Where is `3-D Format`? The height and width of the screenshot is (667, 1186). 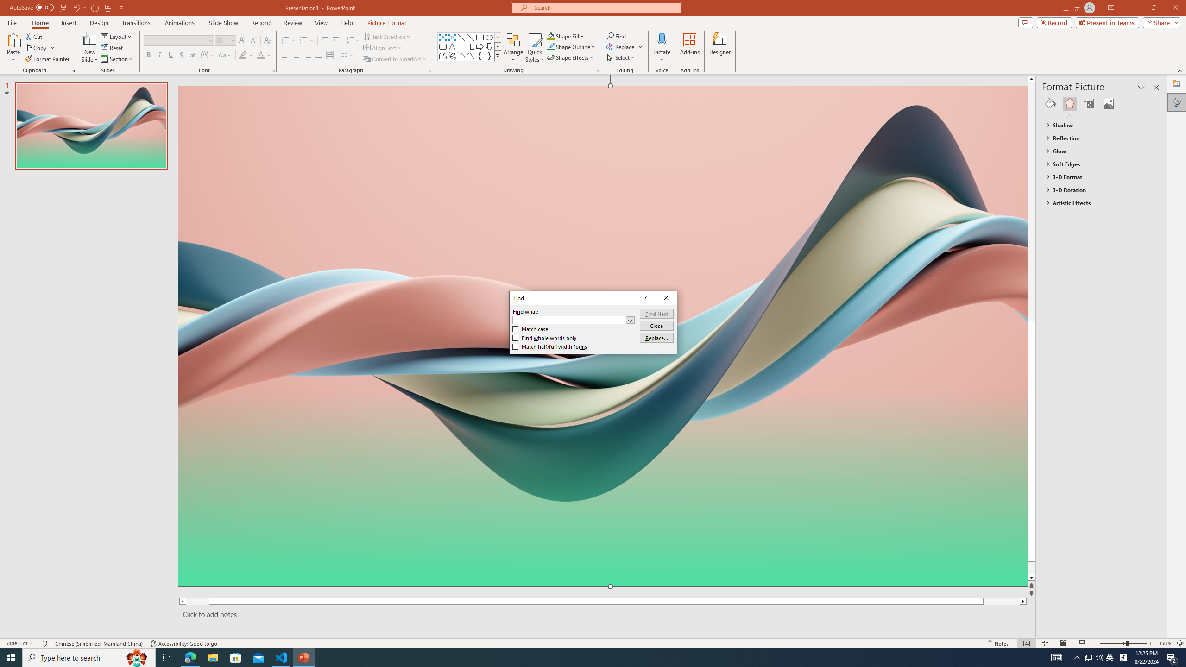
3-D Format is located at coordinates (1097, 177).